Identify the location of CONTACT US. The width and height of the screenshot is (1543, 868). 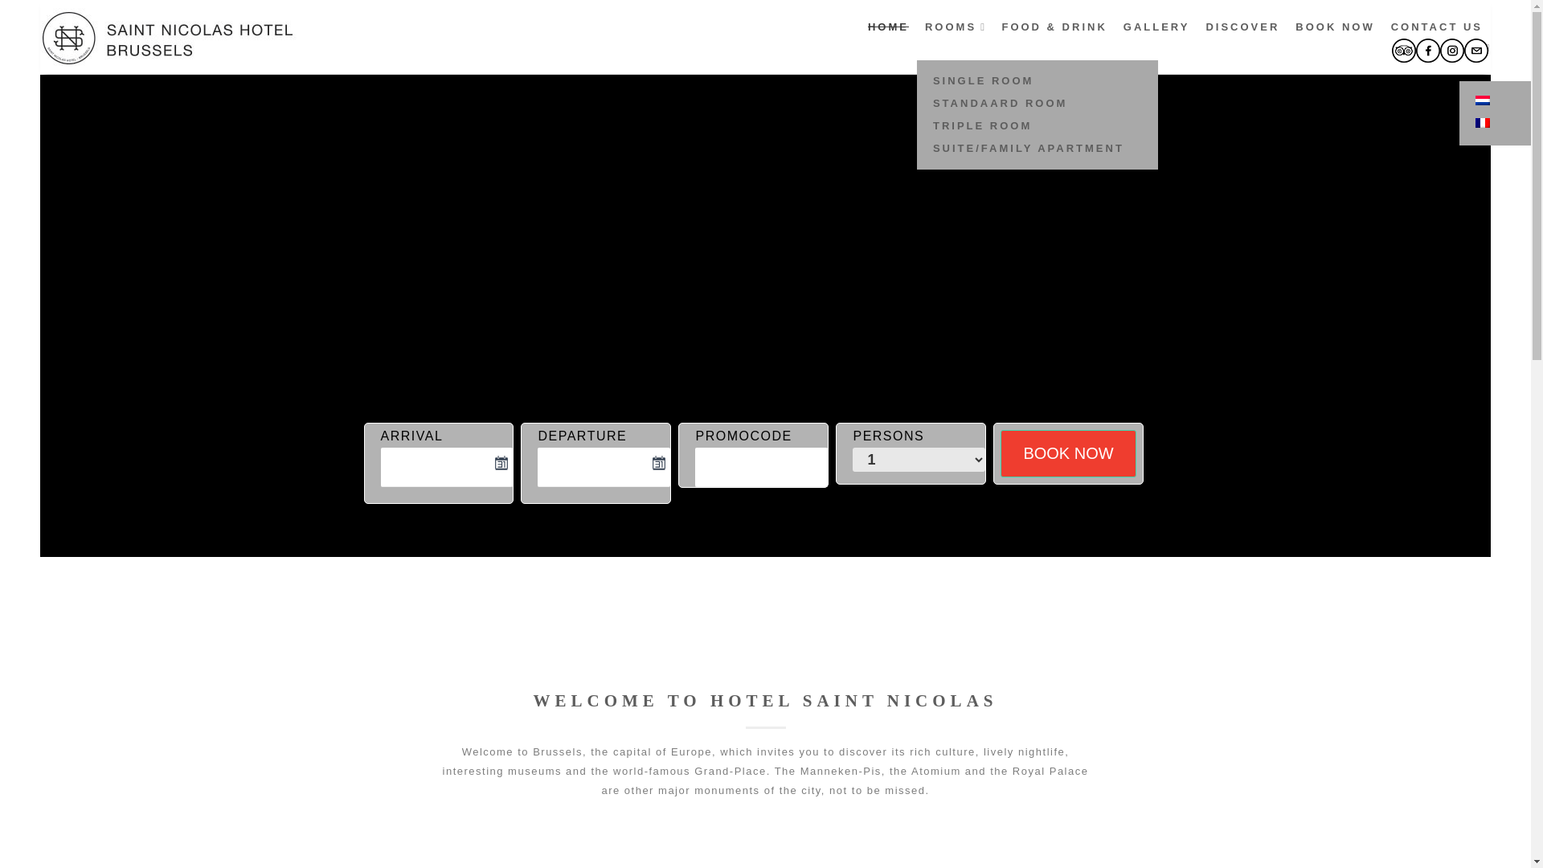
(1437, 27).